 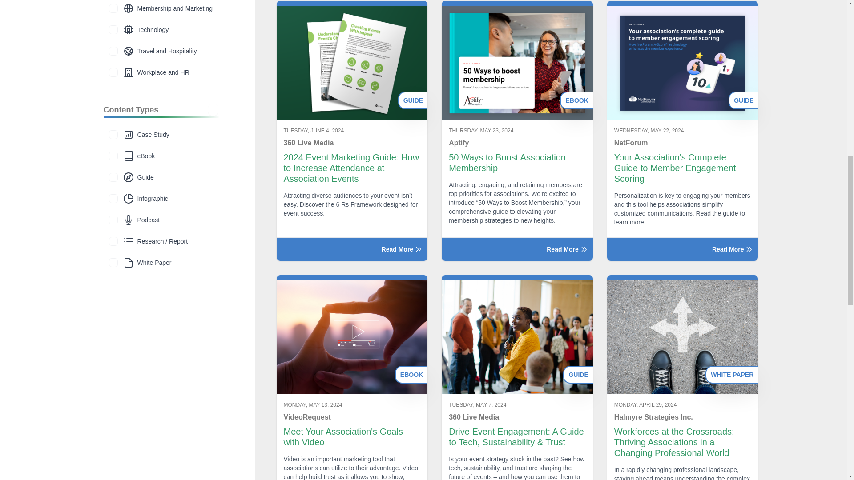 I want to click on NetForum, so click(x=682, y=143).